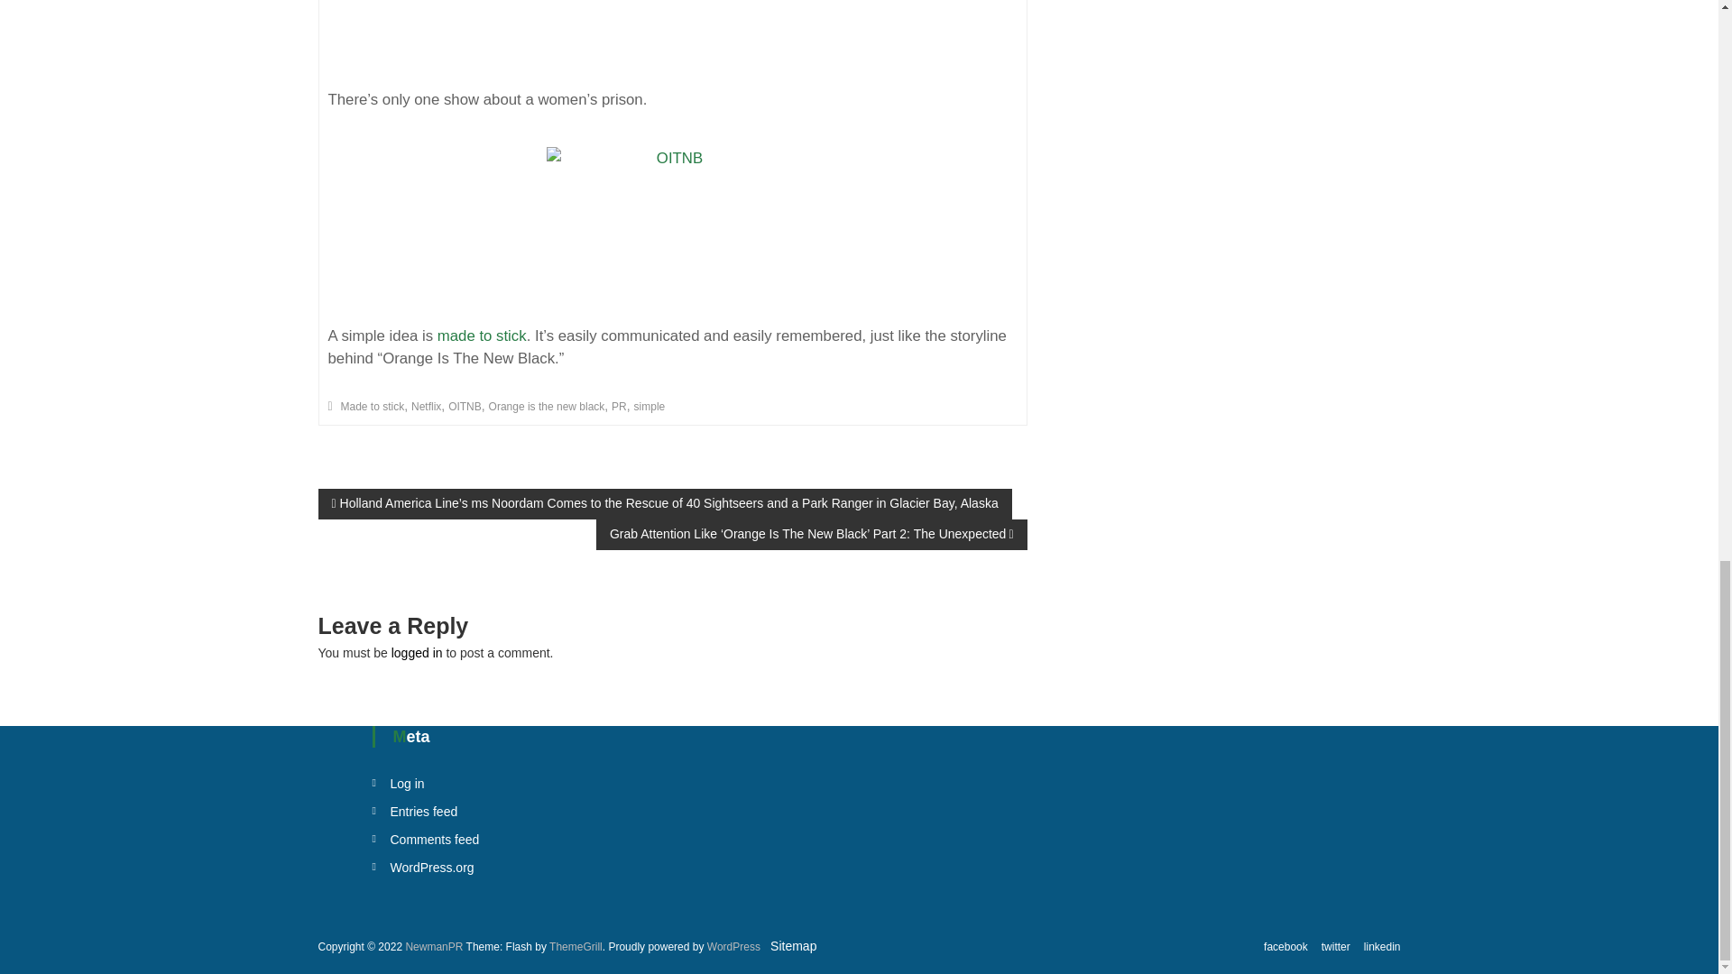 Image resolution: width=1732 pixels, height=974 pixels. I want to click on logged in, so click(417, 653).